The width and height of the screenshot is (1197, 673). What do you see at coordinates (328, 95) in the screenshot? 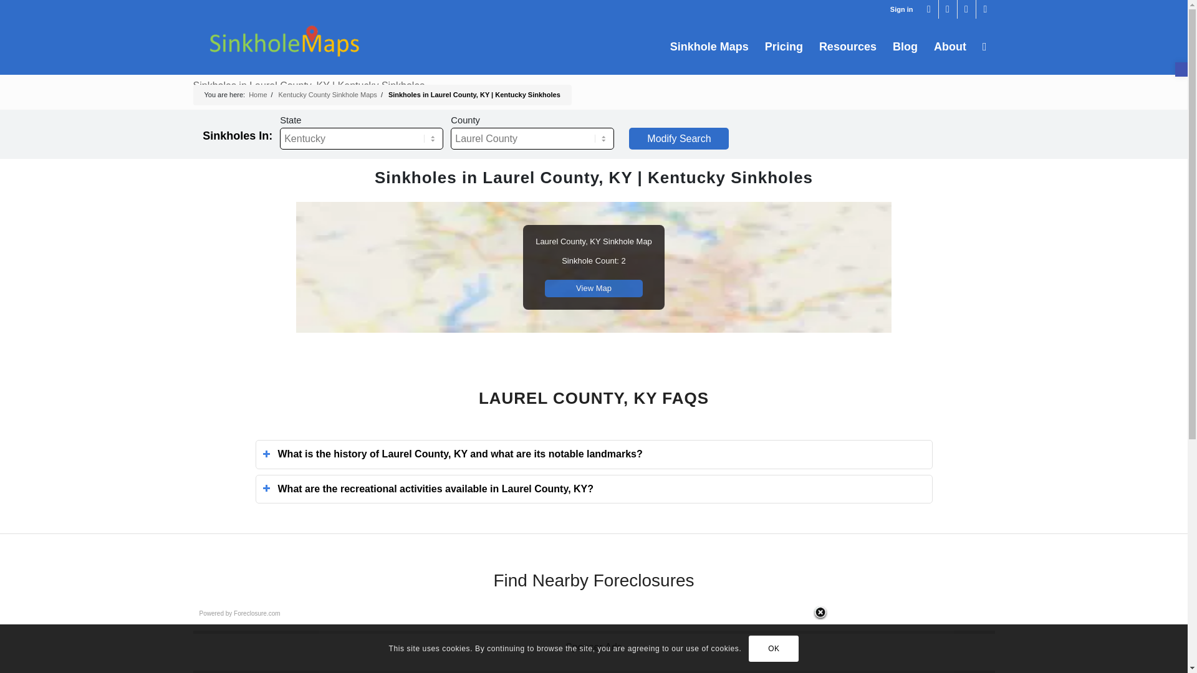
I see `Kentucky County Sinkhole Maps` at bounding box center [328, 95].